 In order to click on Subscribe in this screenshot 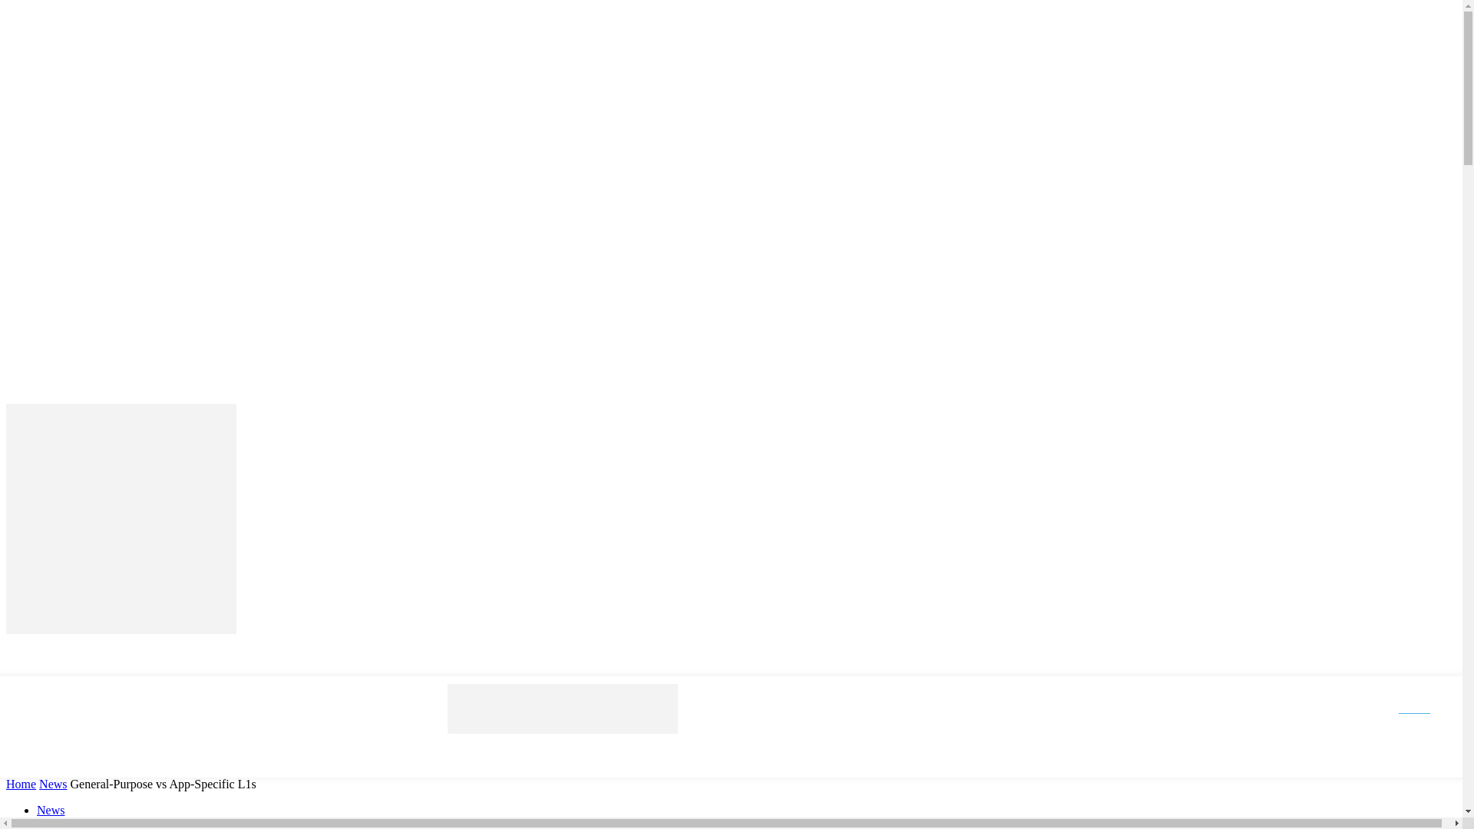, I will do `click(600, 757)`.